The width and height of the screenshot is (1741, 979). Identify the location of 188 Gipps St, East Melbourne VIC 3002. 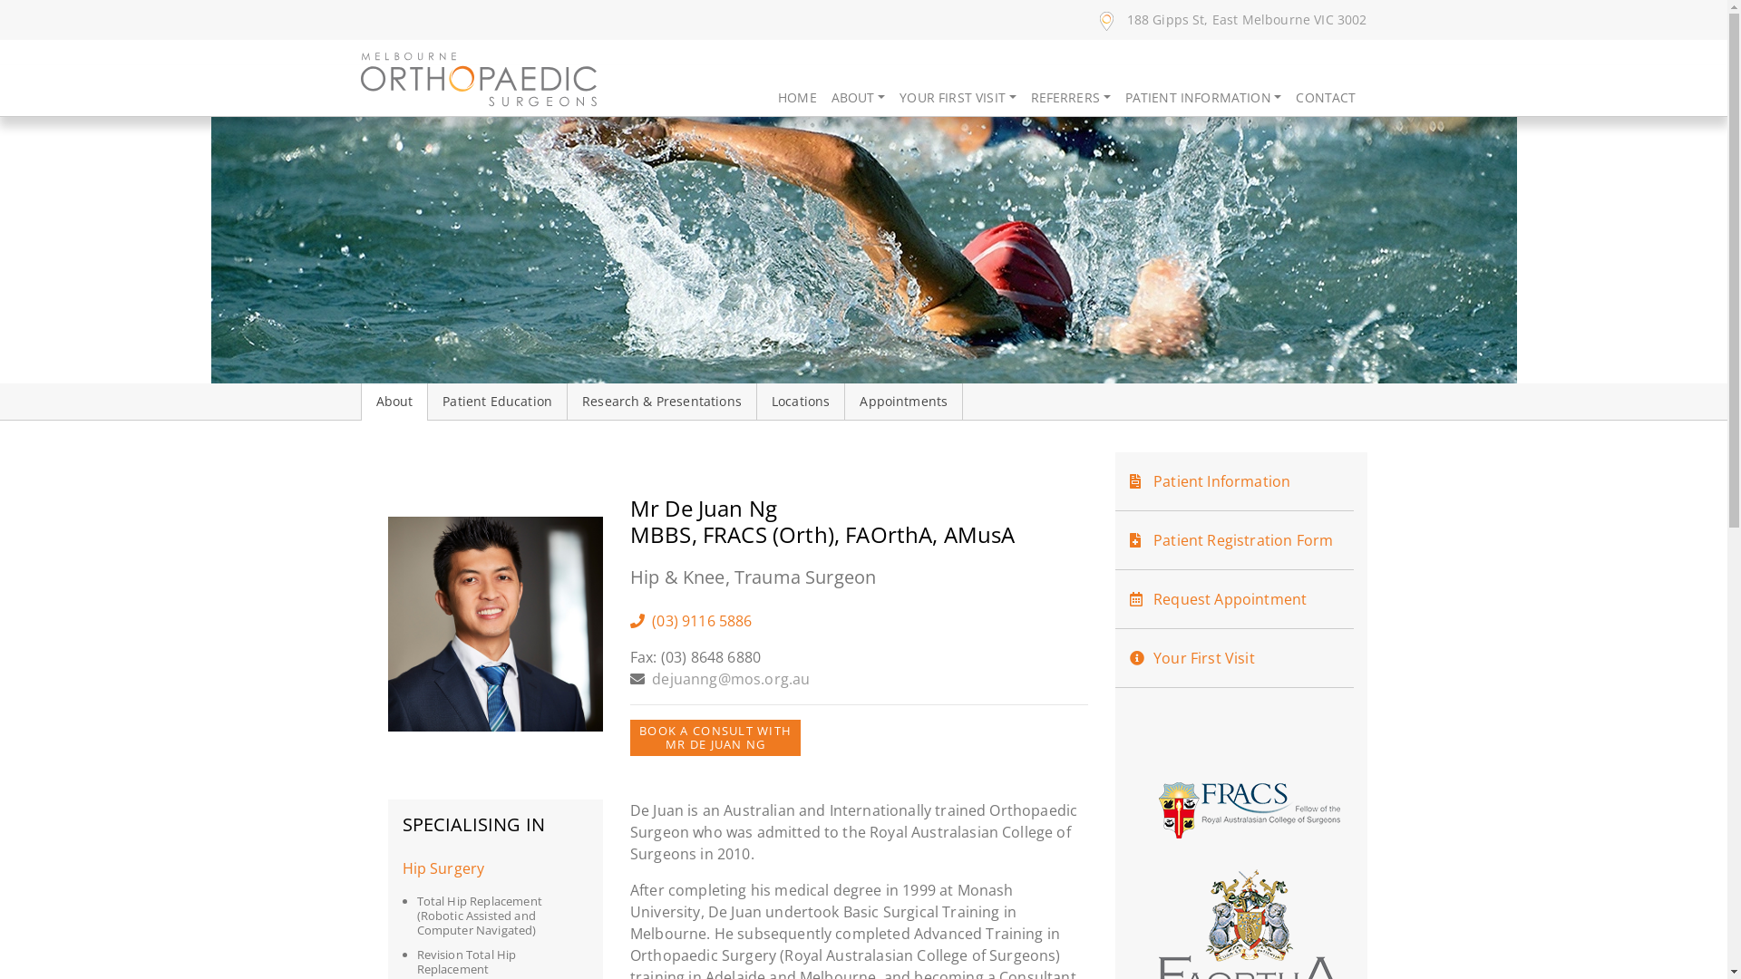
(1233, 20).